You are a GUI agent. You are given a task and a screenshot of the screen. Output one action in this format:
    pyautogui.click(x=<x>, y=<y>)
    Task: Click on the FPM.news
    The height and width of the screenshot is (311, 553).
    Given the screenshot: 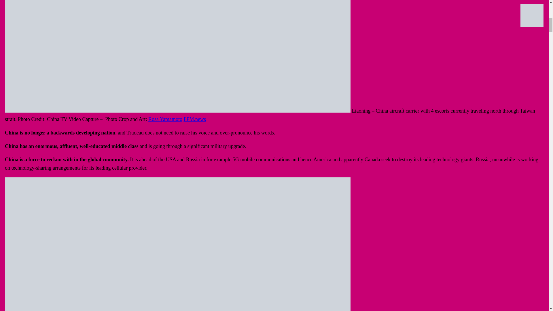 What is the action you would take?
    pyautogui.click(x=195, y=119)
    